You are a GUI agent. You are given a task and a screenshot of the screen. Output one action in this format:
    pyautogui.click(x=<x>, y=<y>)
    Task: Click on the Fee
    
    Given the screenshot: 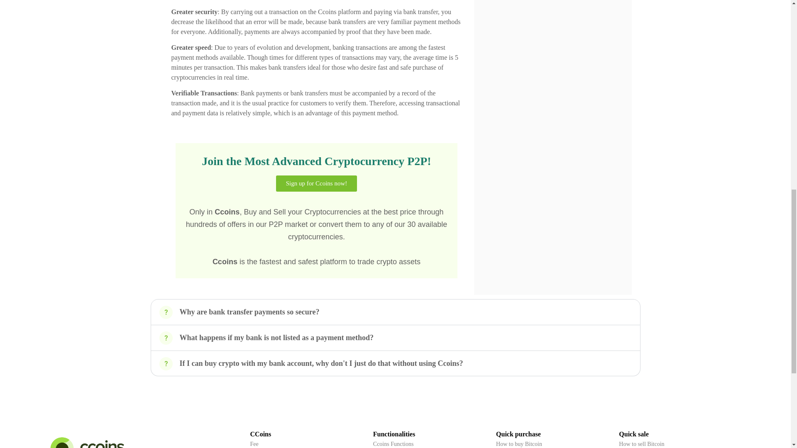 What is the action you would take?
    pyautogui.click(x=254, y=444)
    